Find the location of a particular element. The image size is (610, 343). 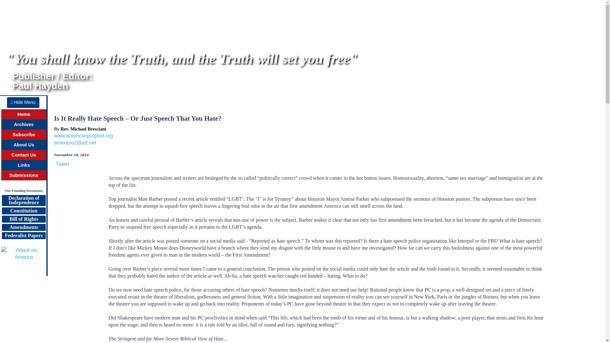

Amendments is located at coordinates (62, 164).